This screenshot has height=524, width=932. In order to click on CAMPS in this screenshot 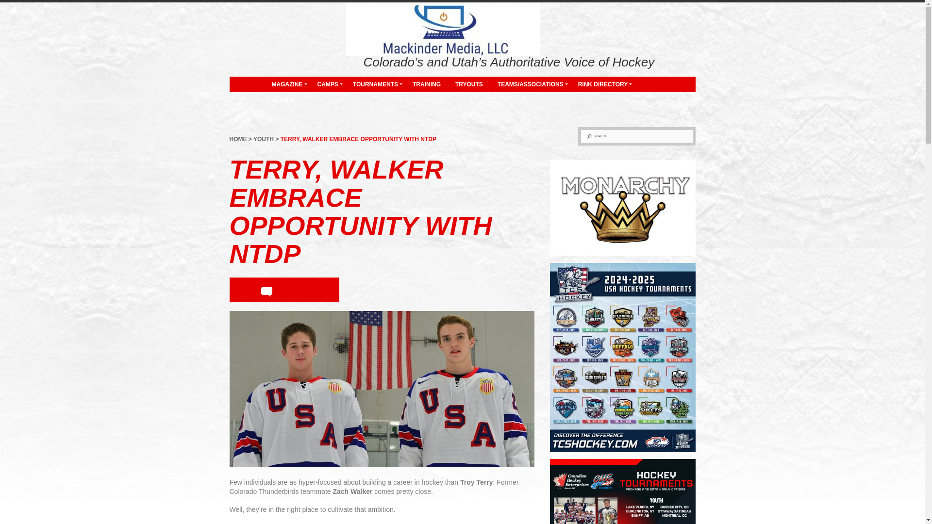, I will do `click(327, 84)`.